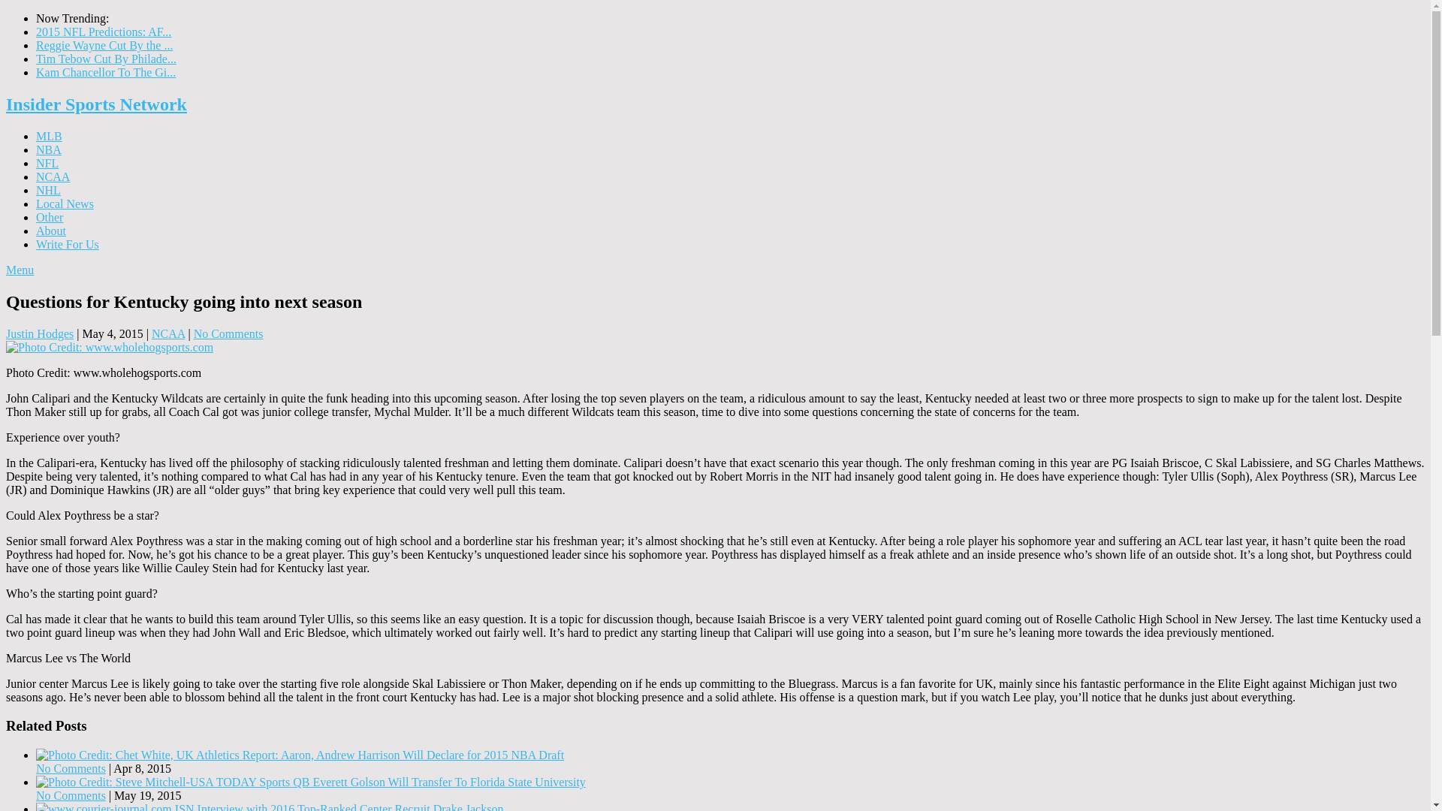 This screenshot has width=1442, height=811. What do you see at coordinates (167, 333) in the screenshot?
I see `NCAA` at bounding box center [167, 333].